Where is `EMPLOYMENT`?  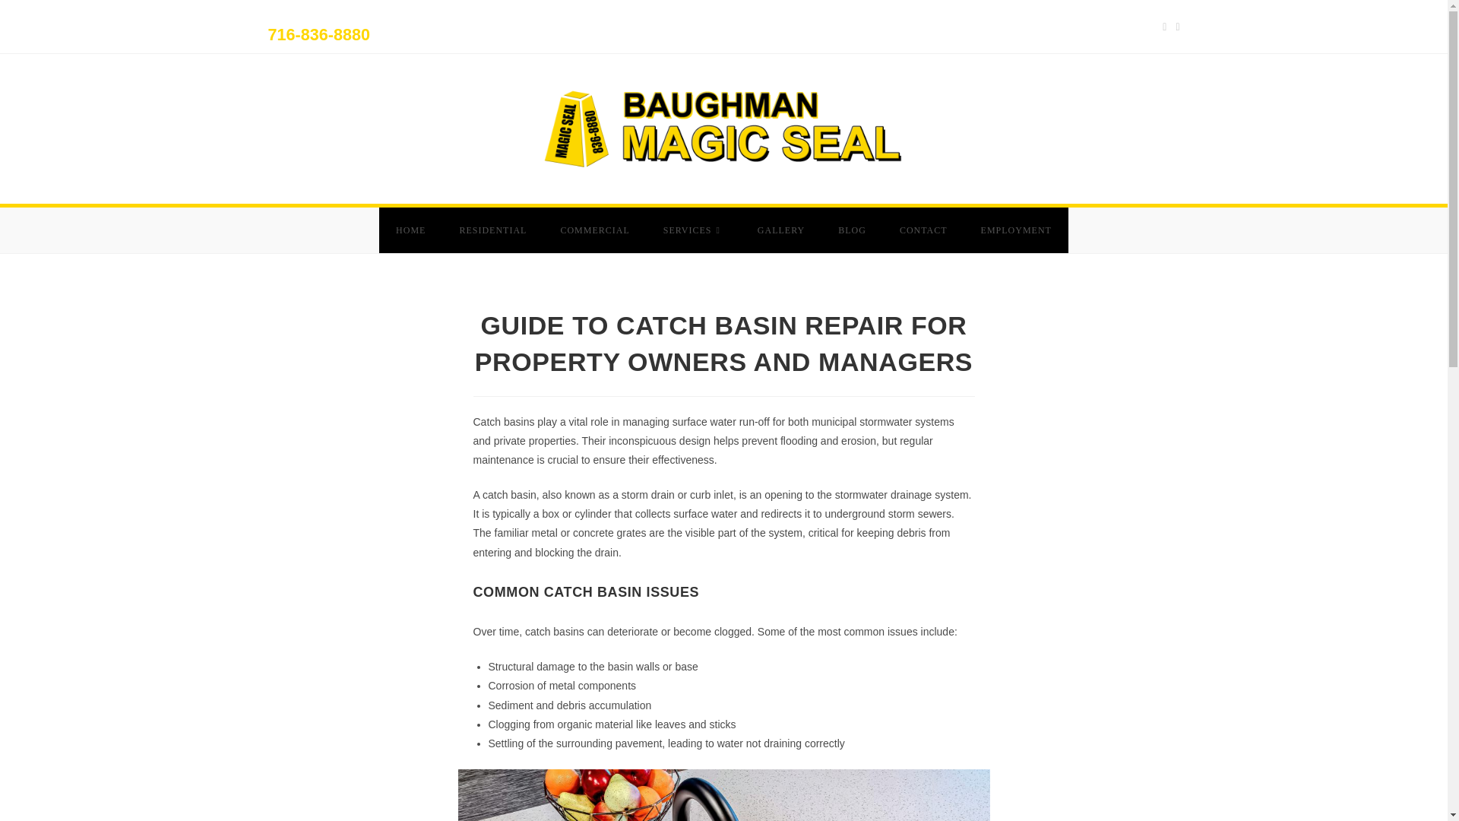
EMPLOYMENT is located at coordinates (1016, 230).